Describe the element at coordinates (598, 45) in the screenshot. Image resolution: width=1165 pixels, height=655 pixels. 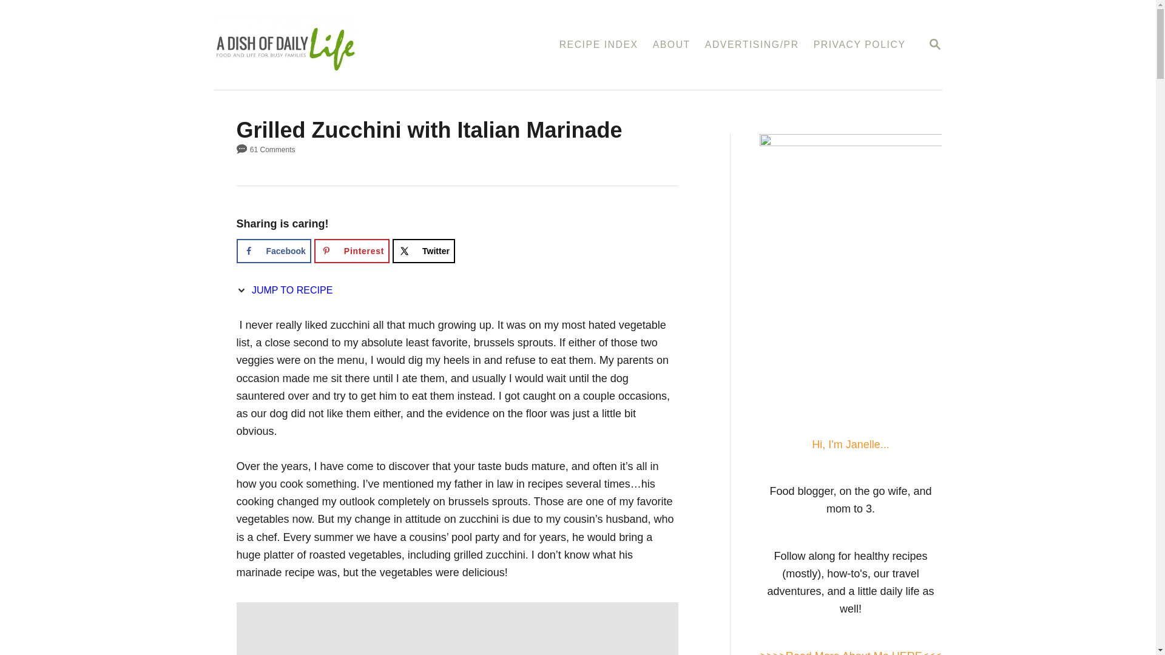
I see `RECIPE INDEX` at that location.